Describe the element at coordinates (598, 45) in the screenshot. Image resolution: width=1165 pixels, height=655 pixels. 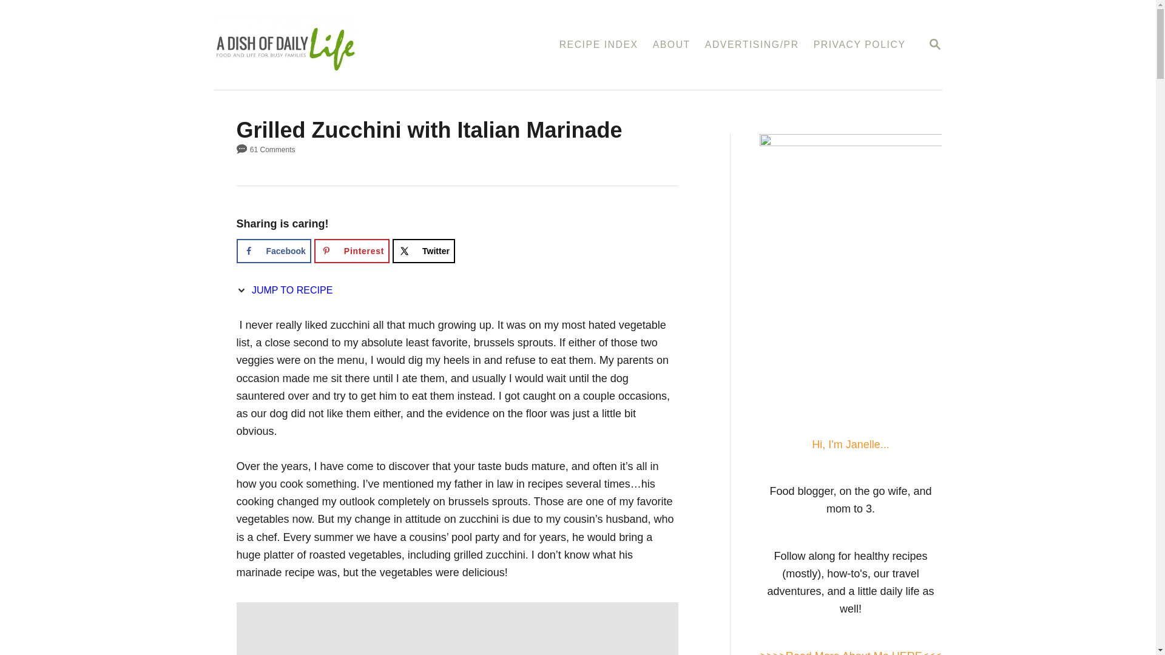
I see `RECIPE INDEX` at that location.